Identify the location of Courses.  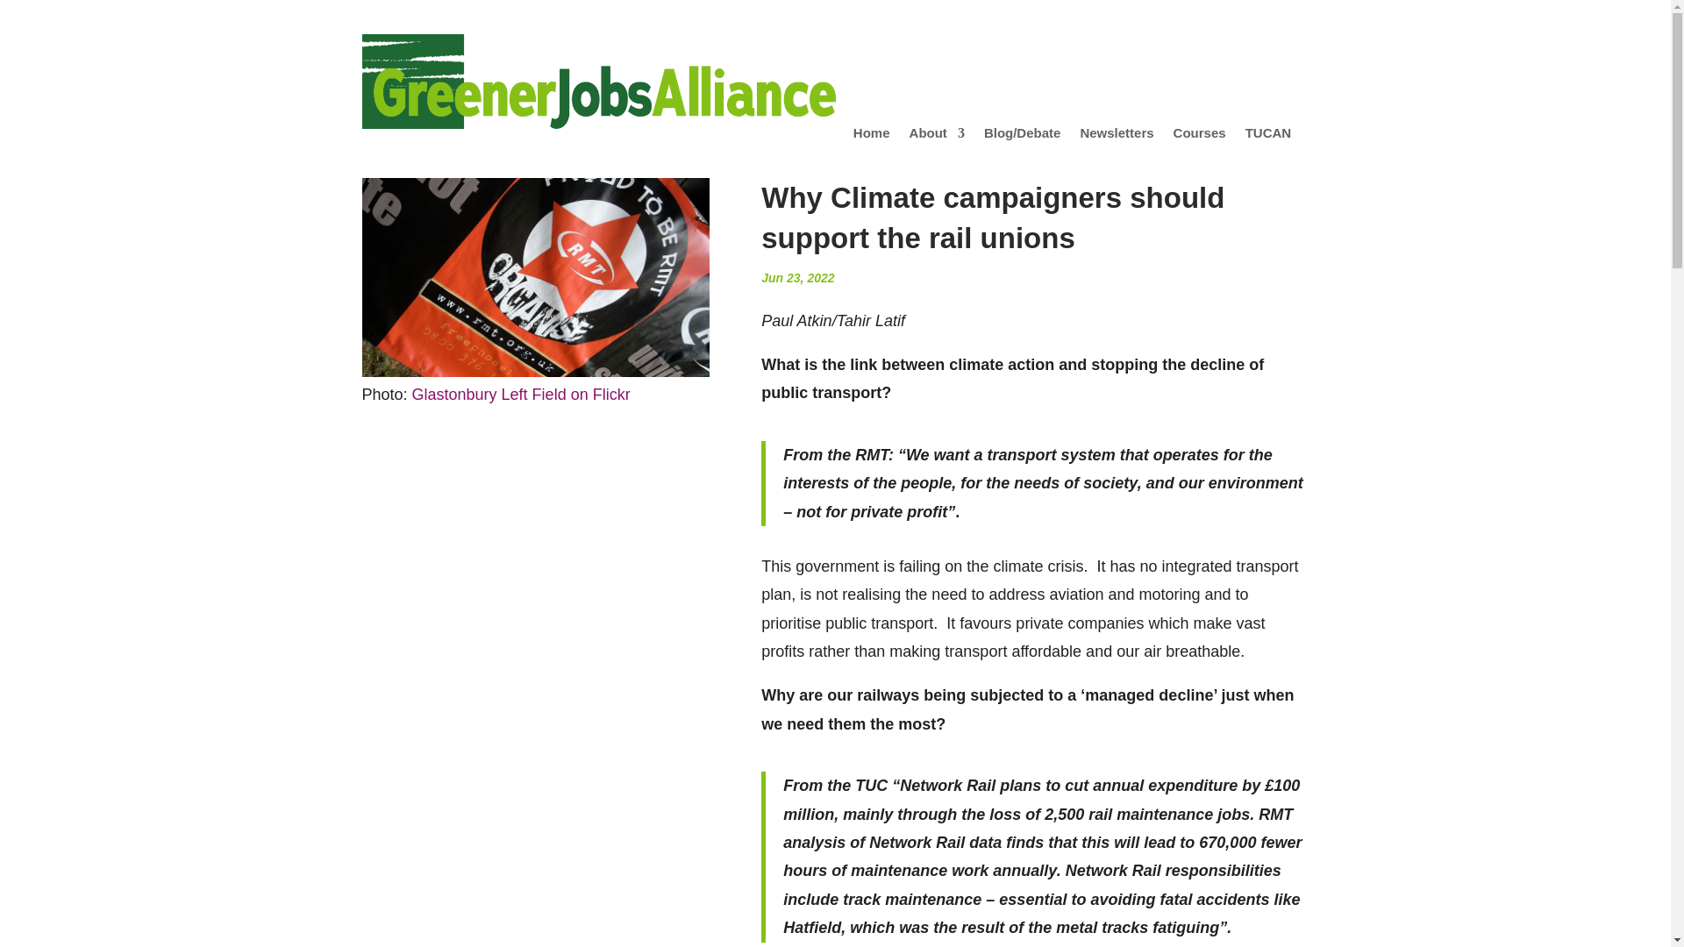
(1200, 137).